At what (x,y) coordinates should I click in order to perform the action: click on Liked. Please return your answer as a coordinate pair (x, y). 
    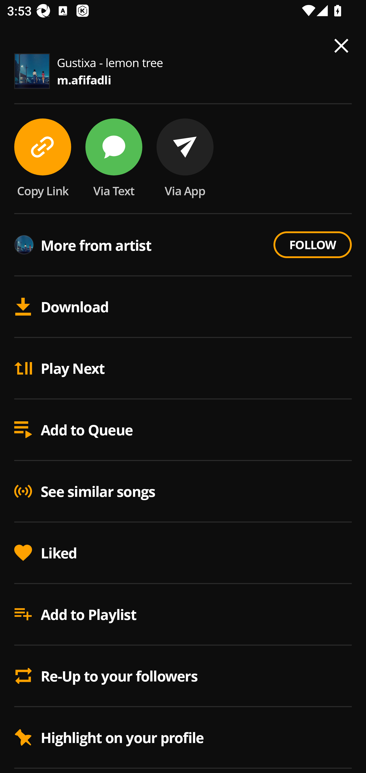
    Looking at the image, I should click on (183, 553).